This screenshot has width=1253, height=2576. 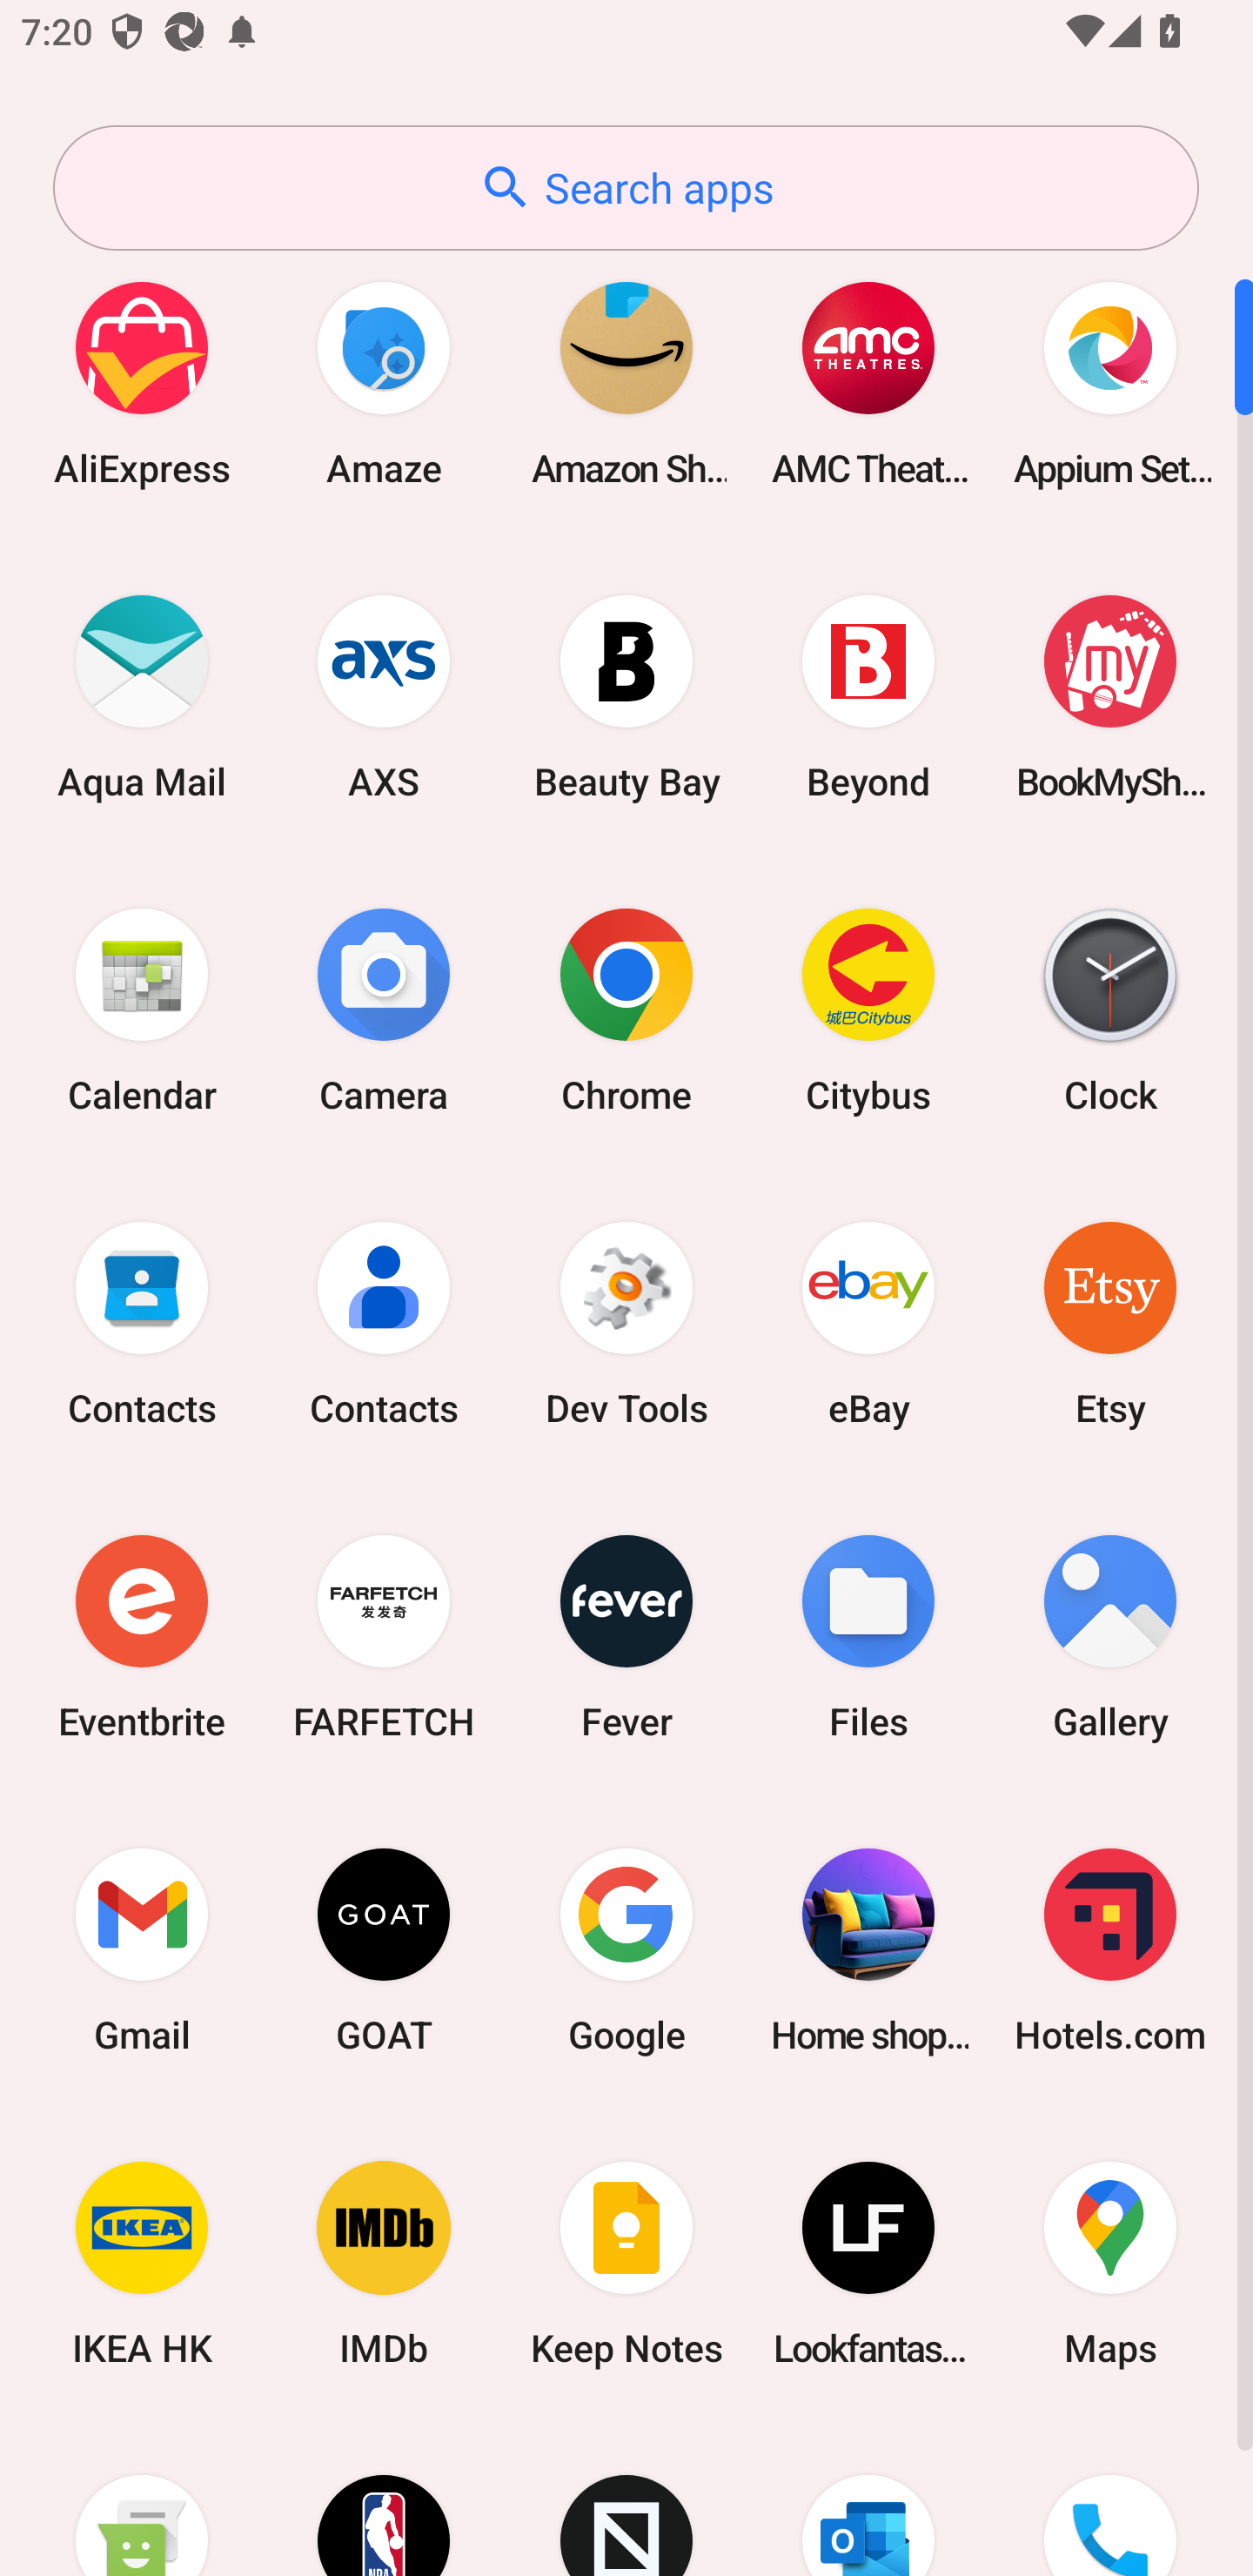 I want to click on Citybus, so click(x=868, y=1010).